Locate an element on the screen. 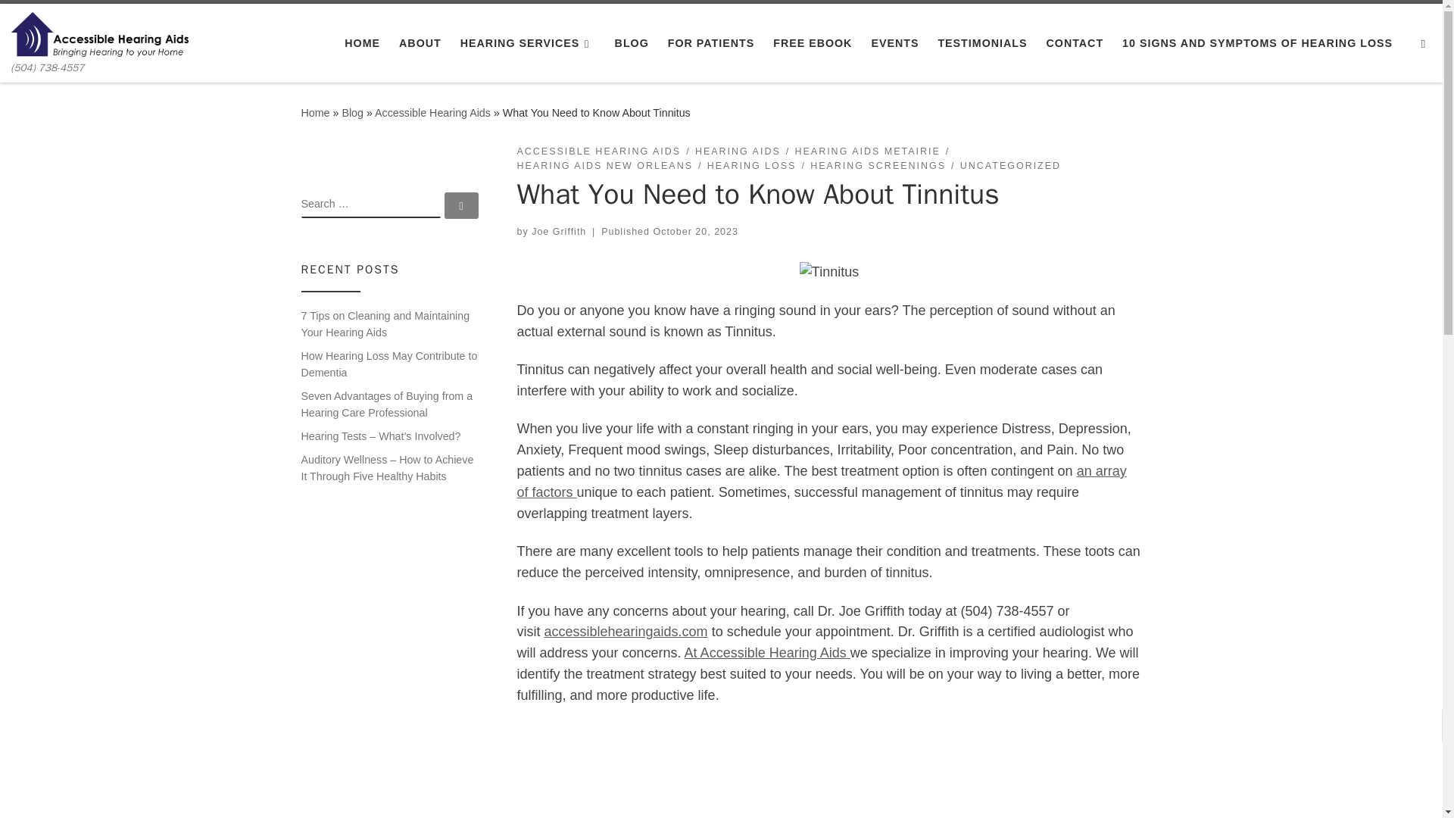  HEARING AIDS is located at coordinates (738, 151).